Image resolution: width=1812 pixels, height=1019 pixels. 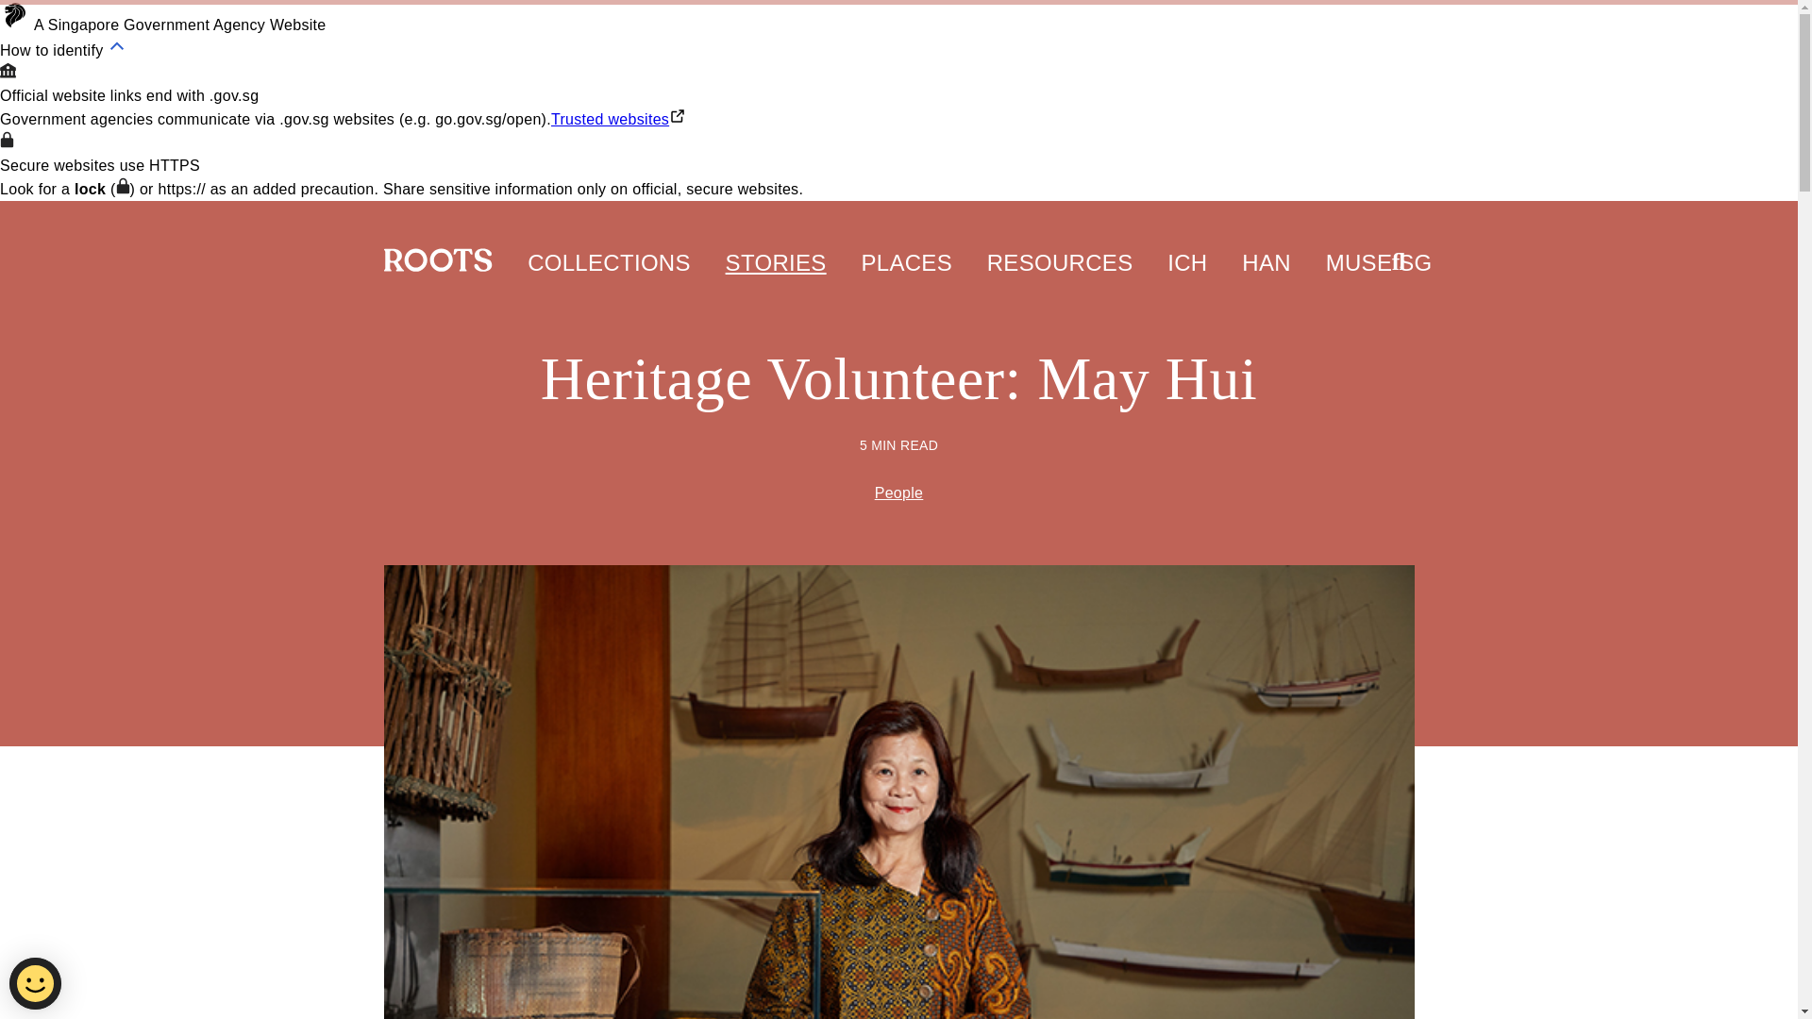 I want to click on HAN, so click(x=1266, y=249).